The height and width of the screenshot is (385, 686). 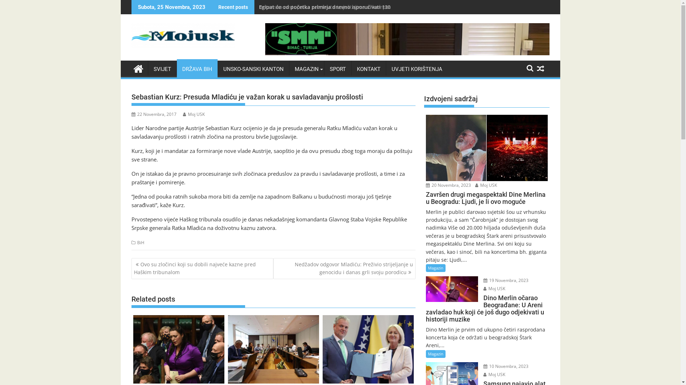 I want to click on MAGAZIN, so click(x=307, y=69).